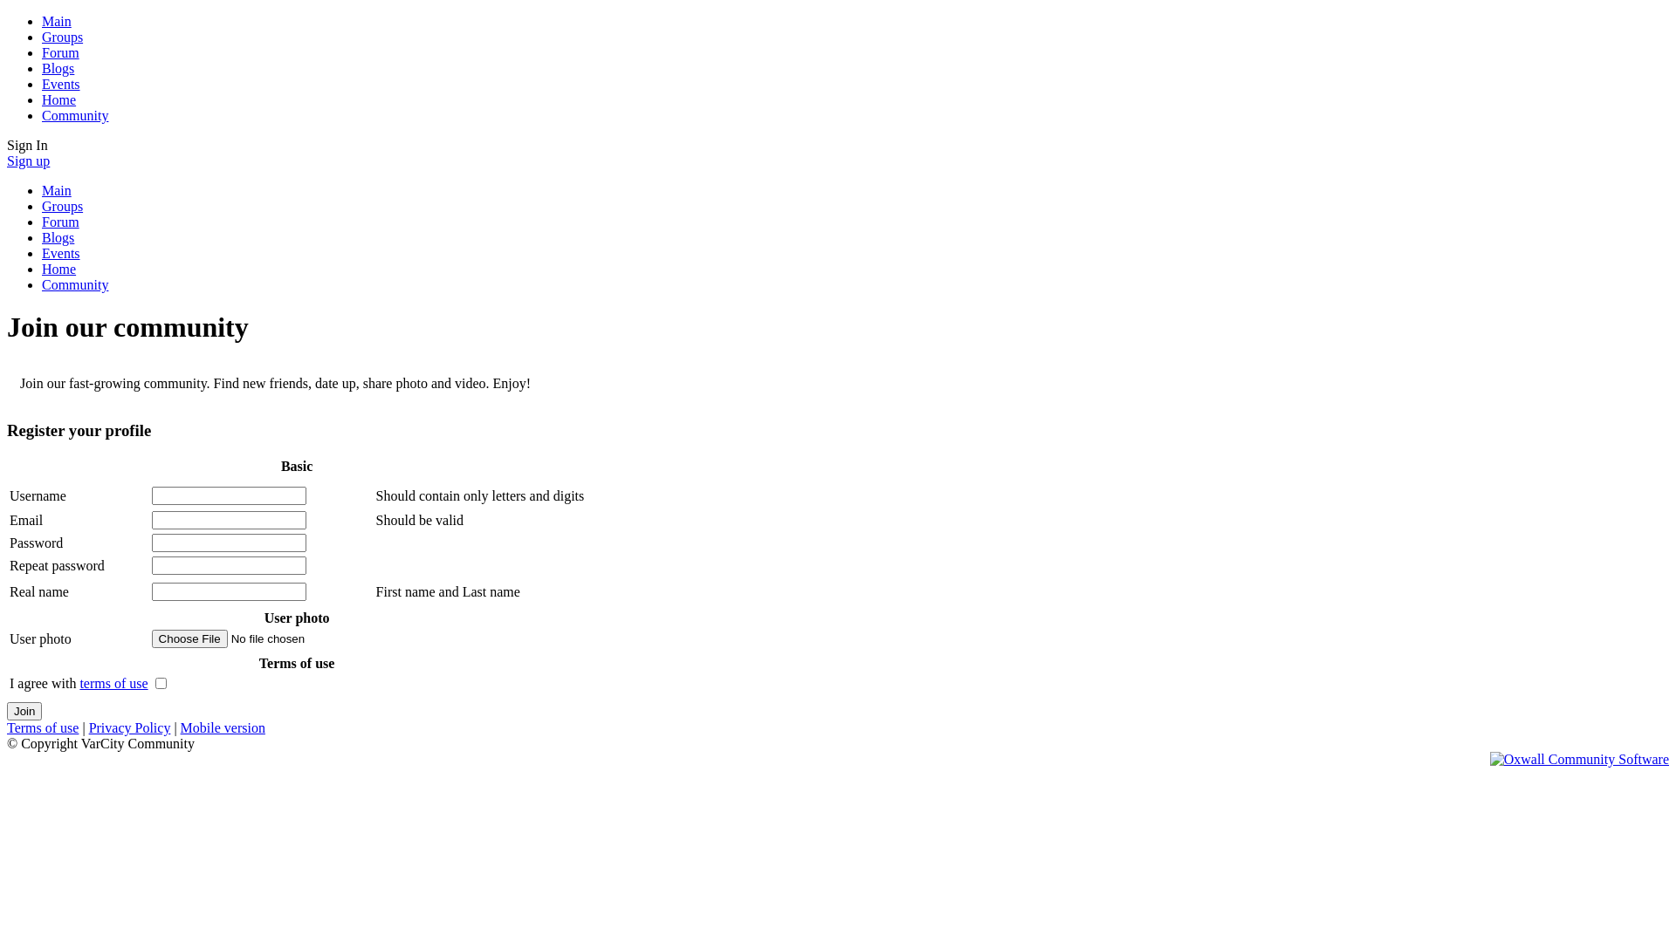  I want to click on Main, so click(57, 190).